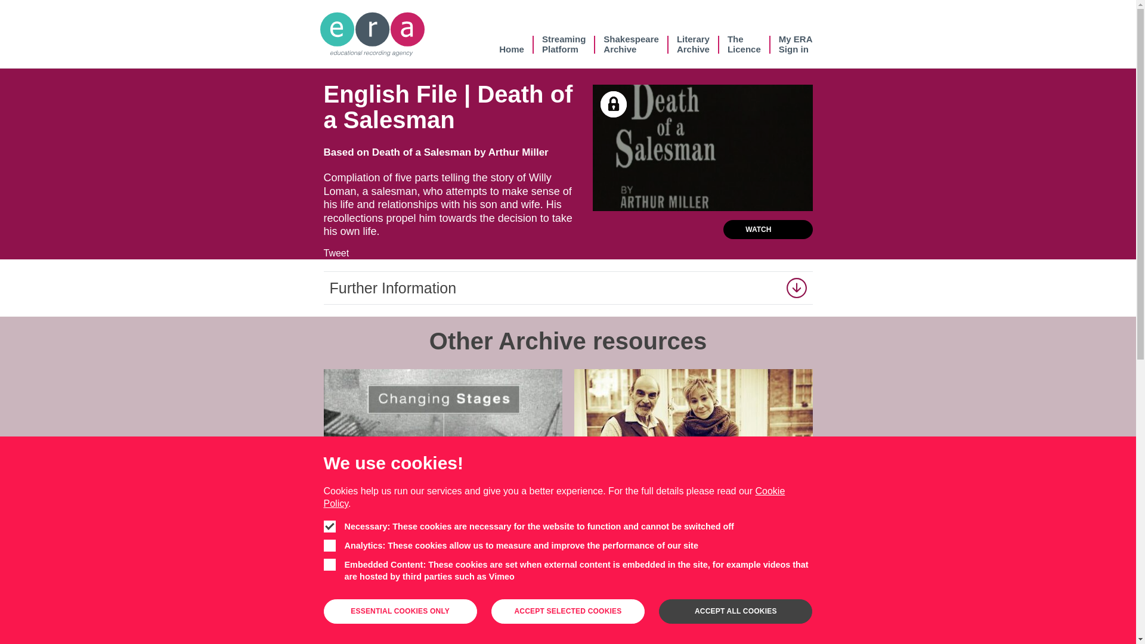 This screenshot has height=644, width=1145. What do you see at coordinates (512, 44) in the screenshot?
I see `Home` at bounding box center [512, 44].